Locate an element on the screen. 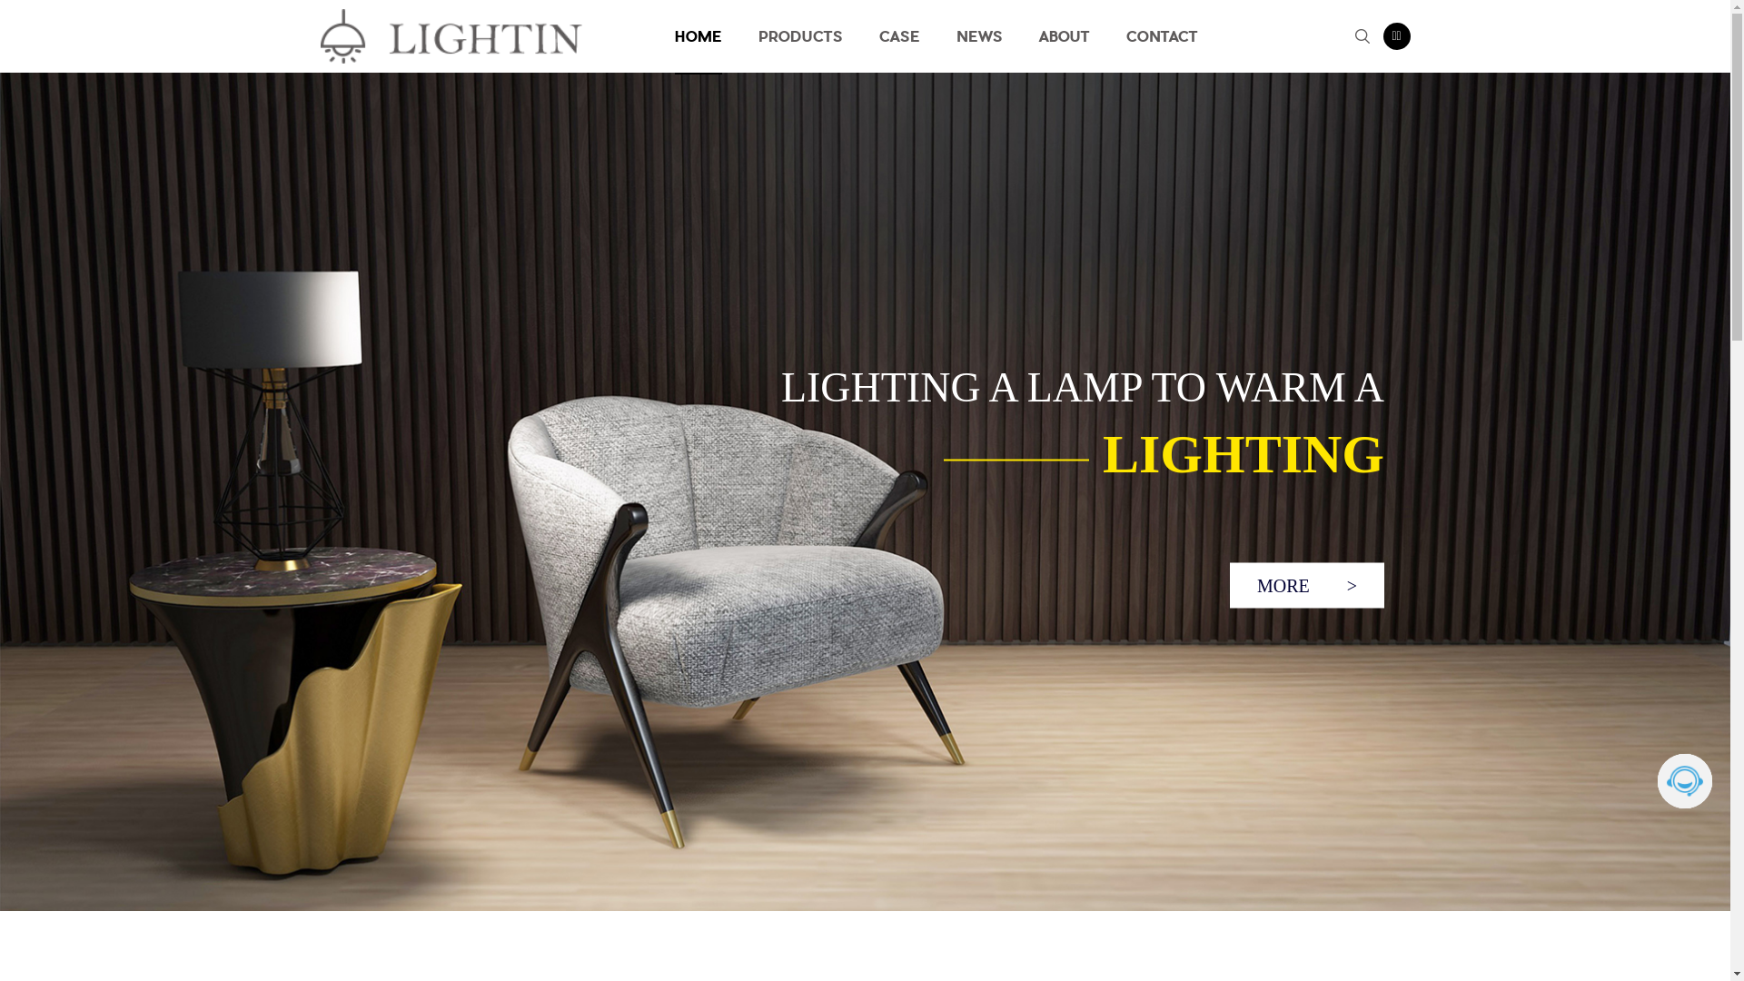 The image size is (1744, 981). LIGHTING A LAMP TO WARM A
LIGHTING
MORE
> is located at coordinates (865, 492).